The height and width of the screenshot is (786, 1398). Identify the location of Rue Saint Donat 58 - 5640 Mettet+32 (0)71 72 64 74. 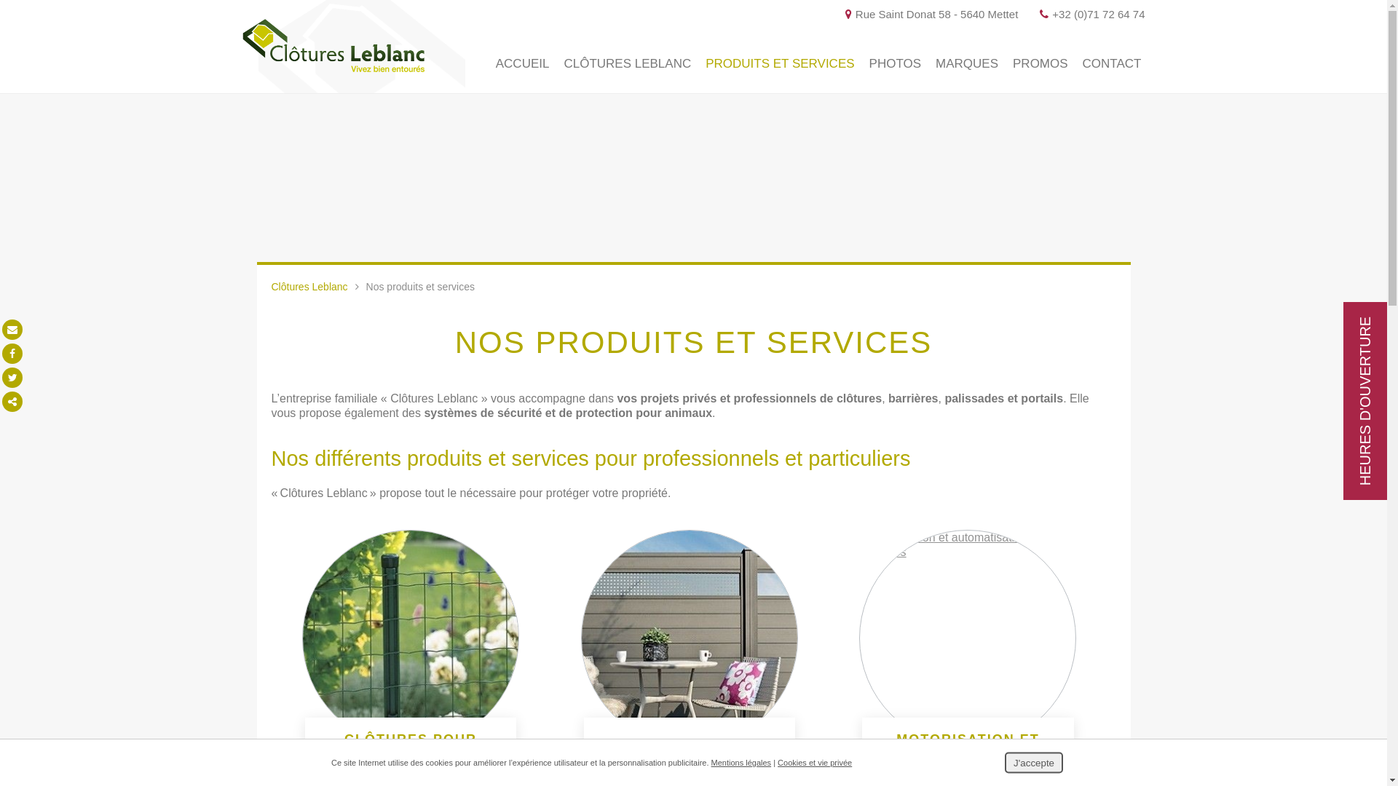
(995, 15).